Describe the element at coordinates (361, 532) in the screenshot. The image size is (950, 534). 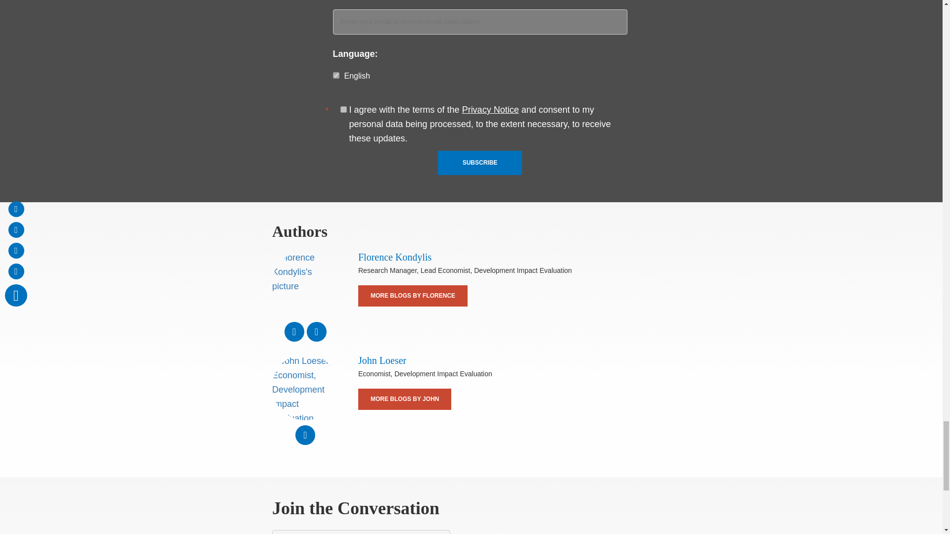
I see `Your name` at that location.